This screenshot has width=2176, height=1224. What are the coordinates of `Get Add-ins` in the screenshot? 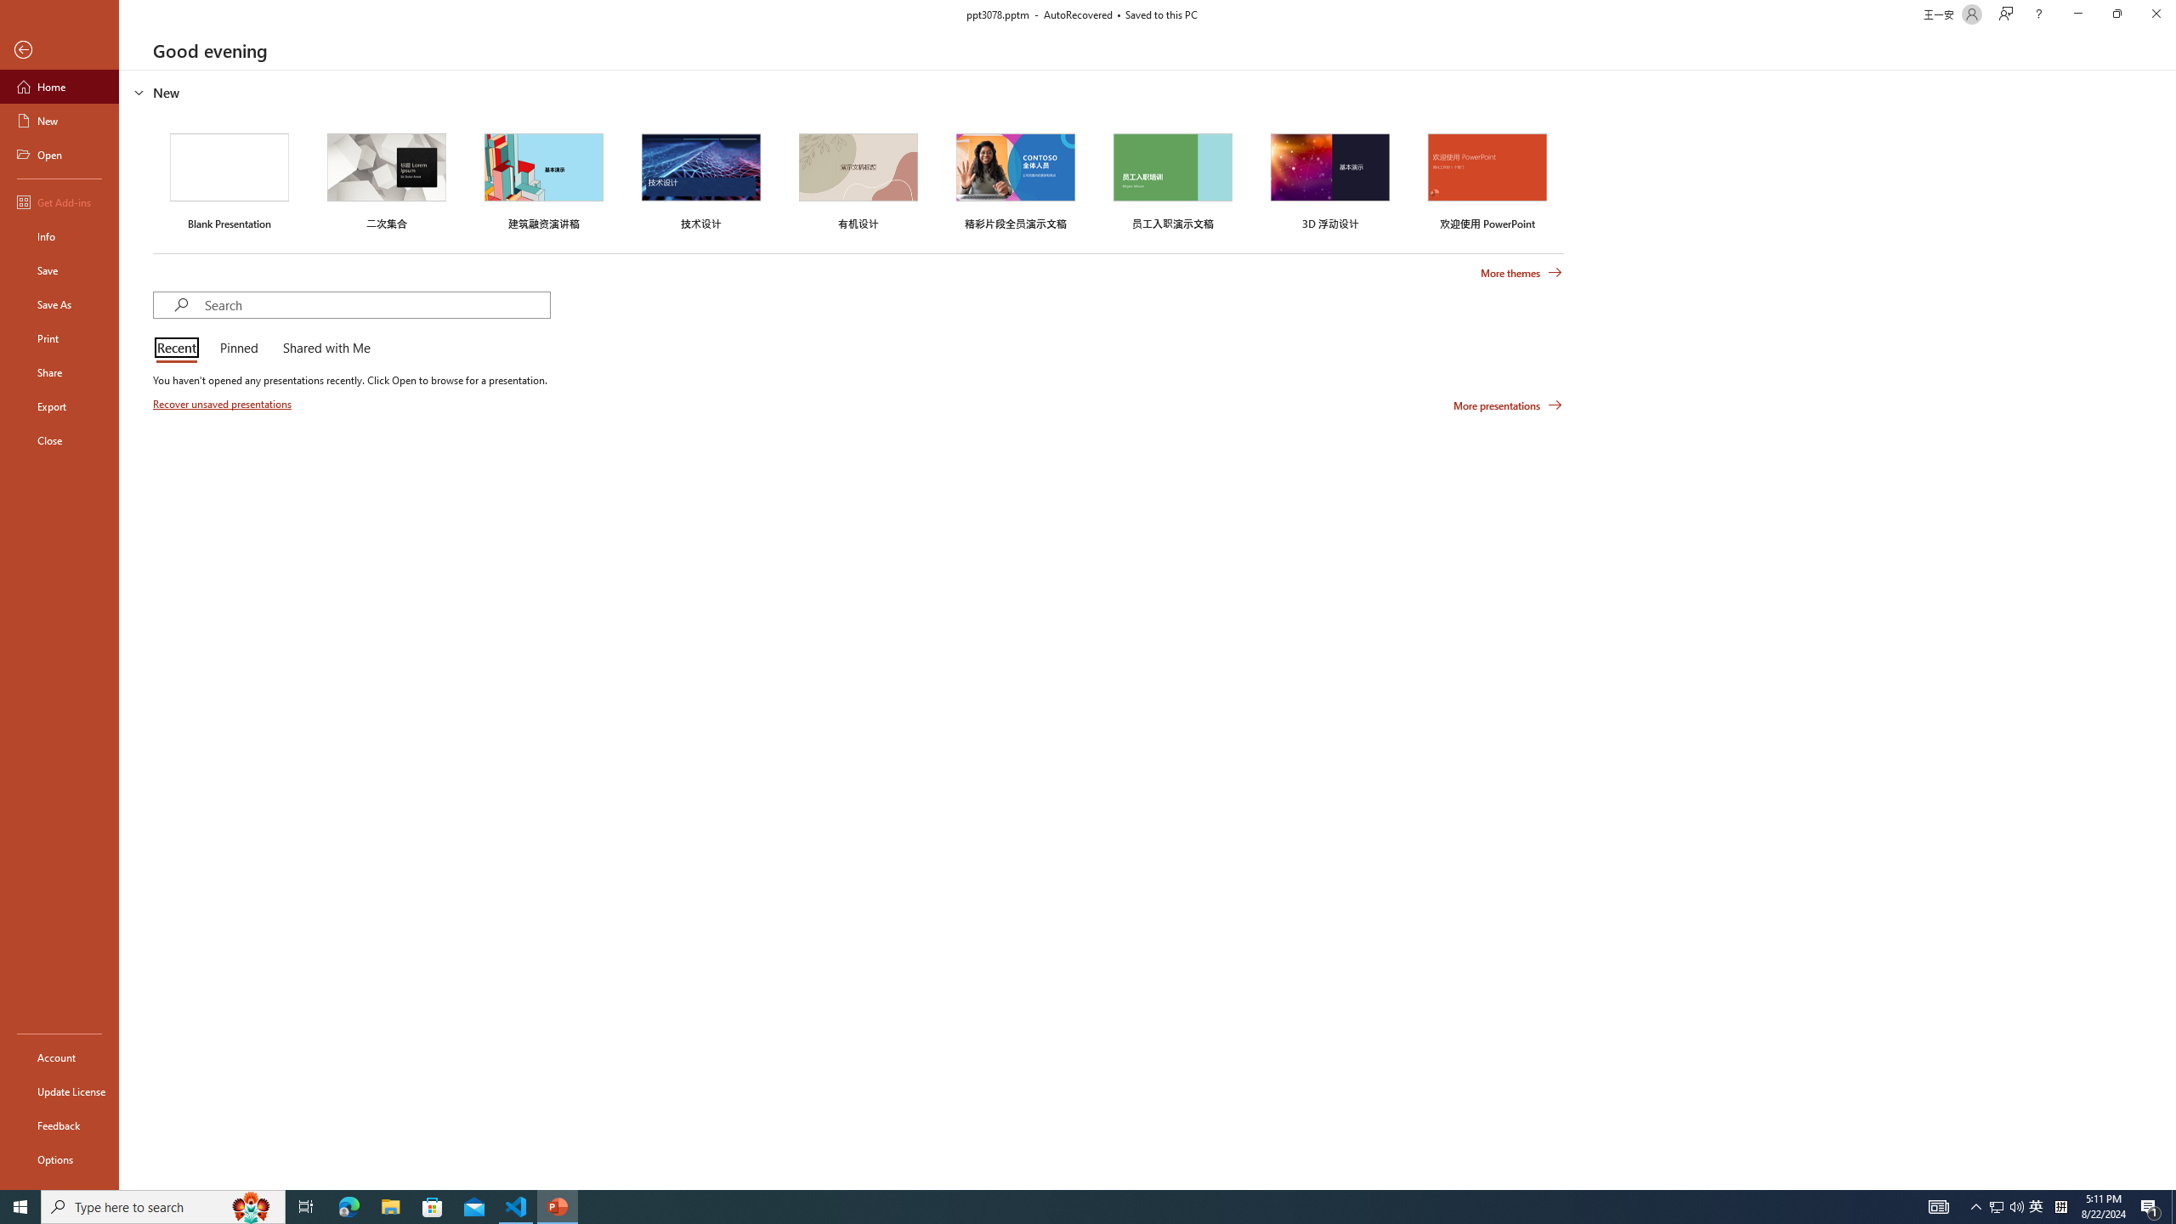 It's located at (59, 201).